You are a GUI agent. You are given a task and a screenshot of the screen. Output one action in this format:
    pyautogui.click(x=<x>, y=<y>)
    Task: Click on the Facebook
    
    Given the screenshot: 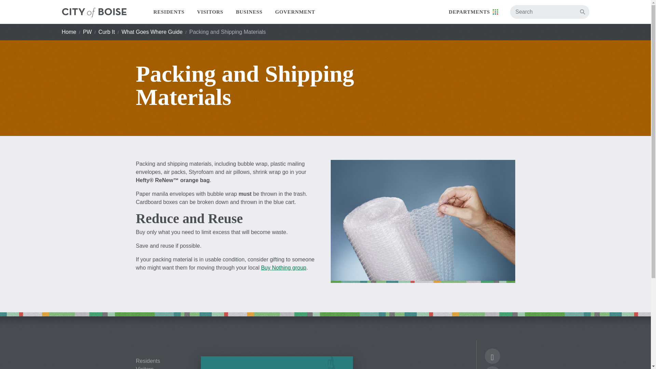 What is the action you would take?
    pyautogui.click(x=492, y=357)
    